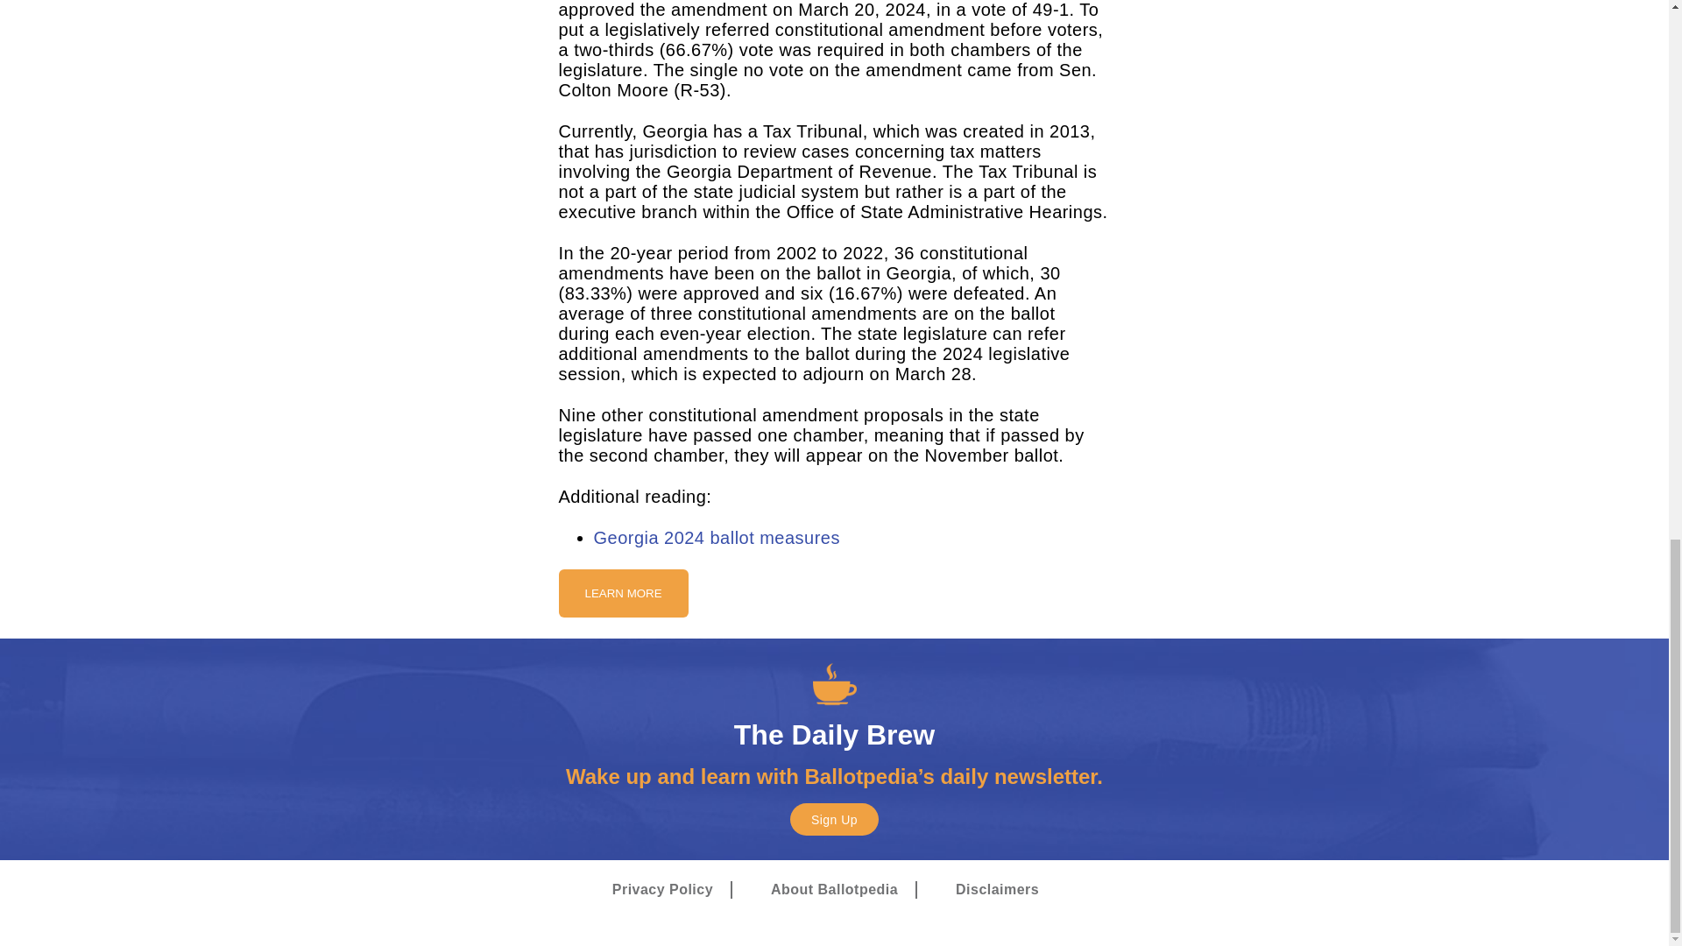 The height and width of the screenshot is (946, 1682). What do you see at coordinates (623, 592) in the screenshot?
I see `LEARN MORE` at bounding box center [623, 592].